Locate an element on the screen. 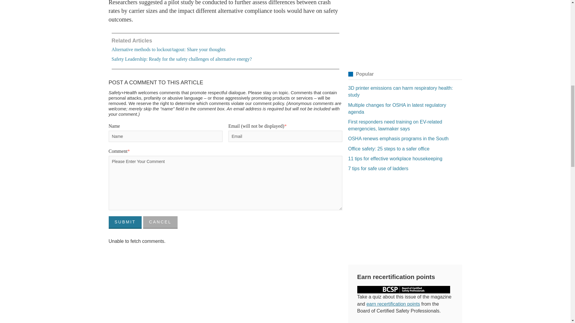  Email is located at coordinates (285, 136).